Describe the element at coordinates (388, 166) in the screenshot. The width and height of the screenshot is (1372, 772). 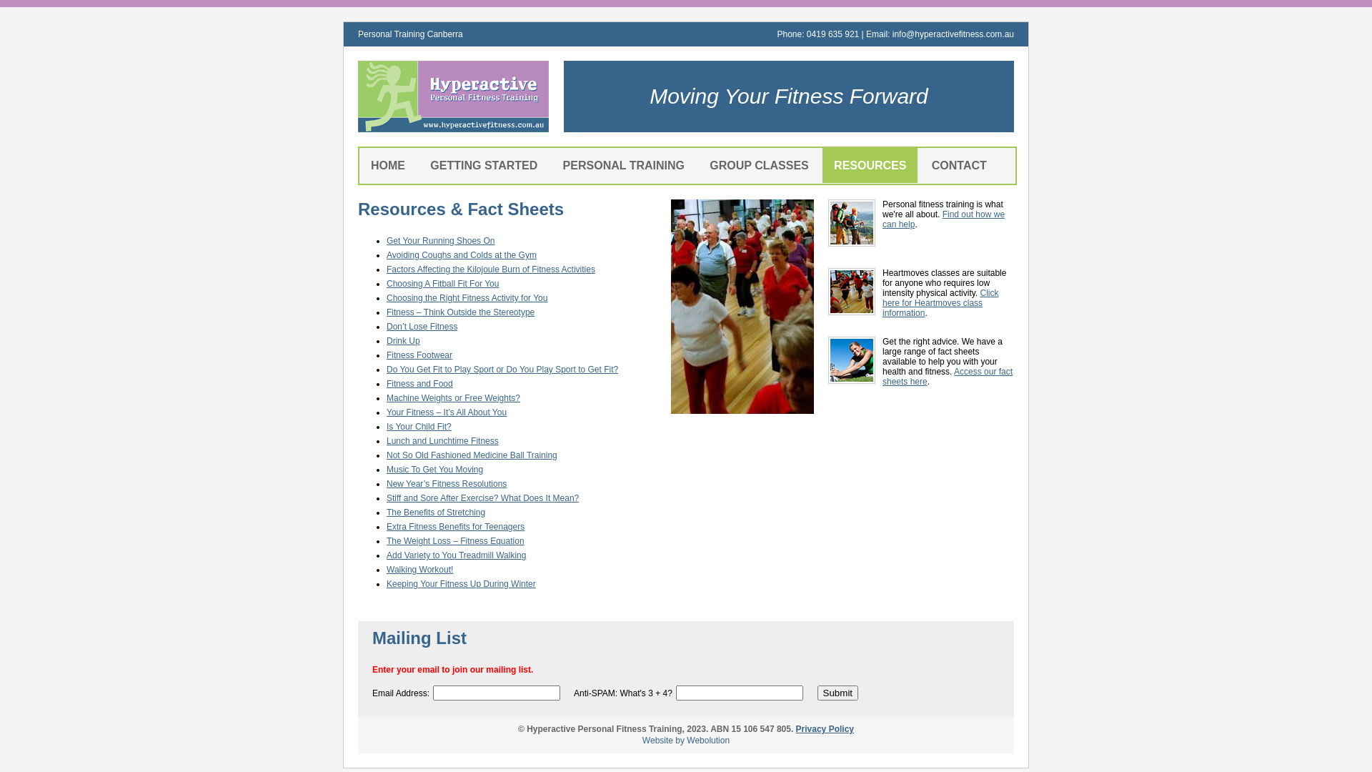
I see `HOME` at that location.